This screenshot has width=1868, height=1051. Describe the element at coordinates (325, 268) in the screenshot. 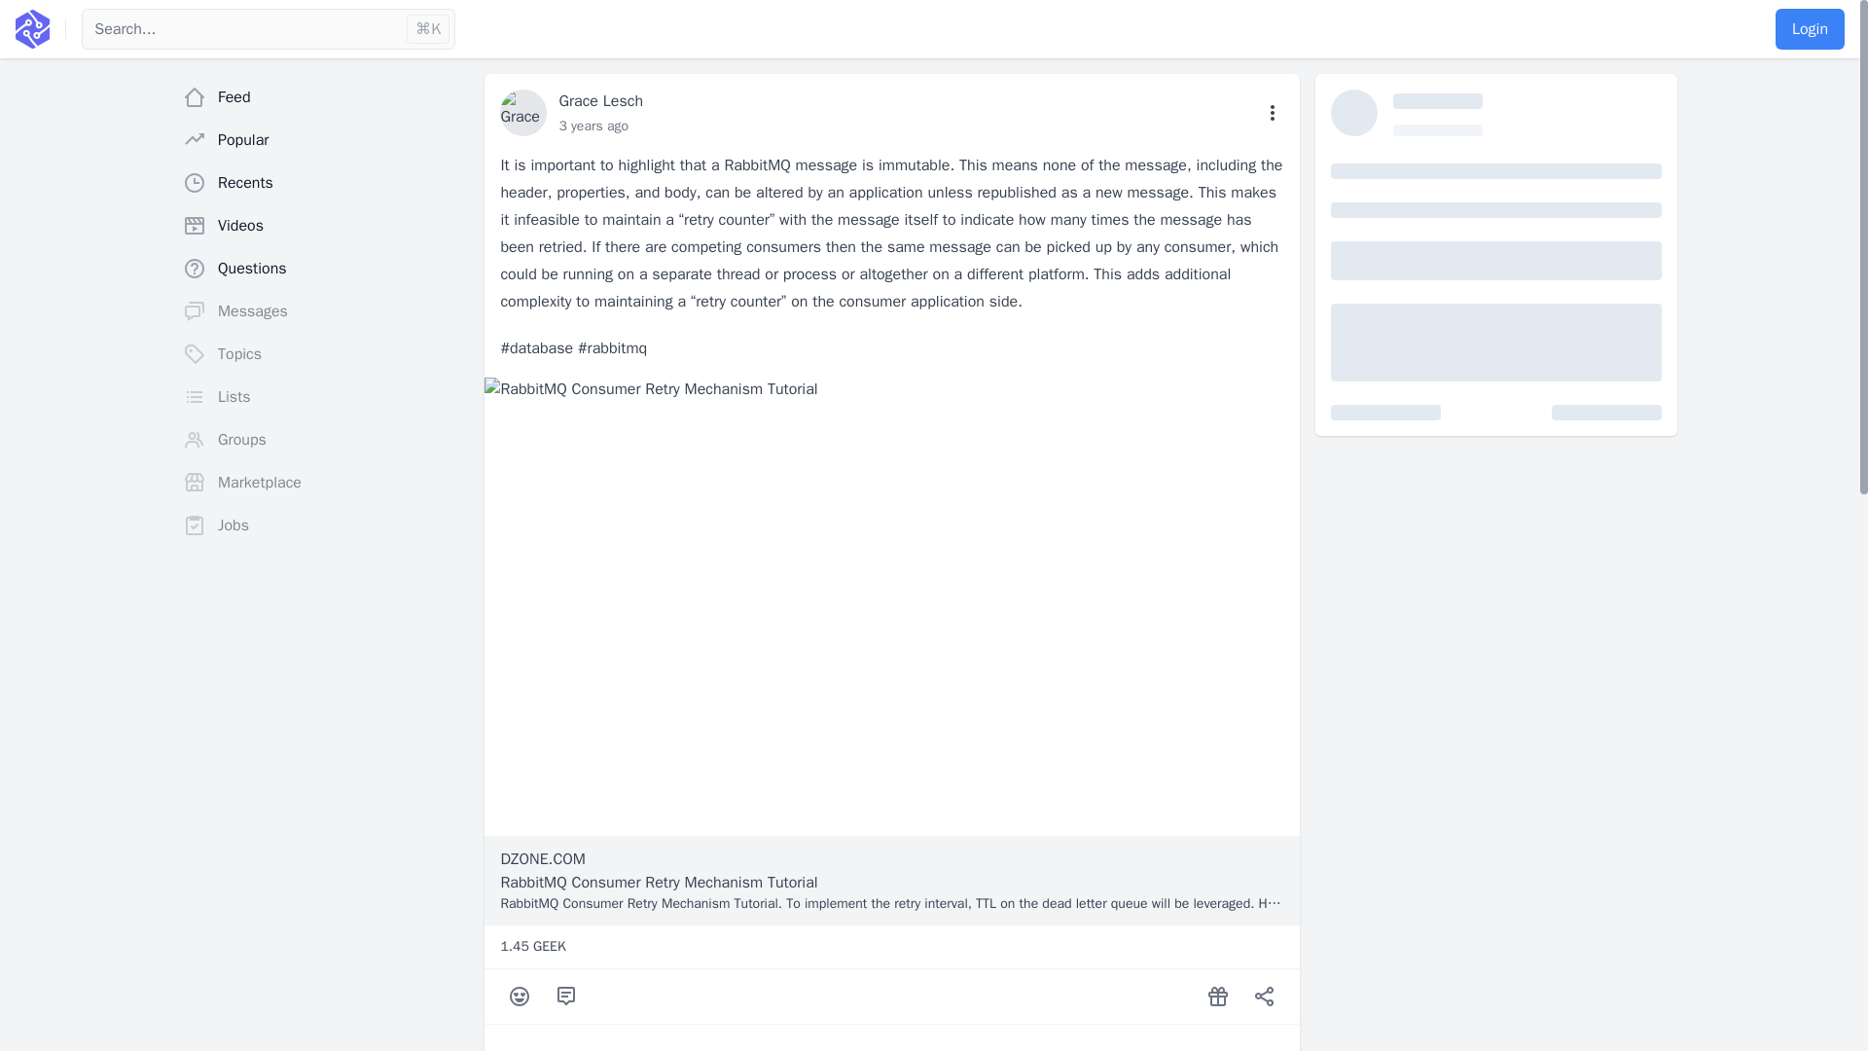

I see `Questions` at that location.